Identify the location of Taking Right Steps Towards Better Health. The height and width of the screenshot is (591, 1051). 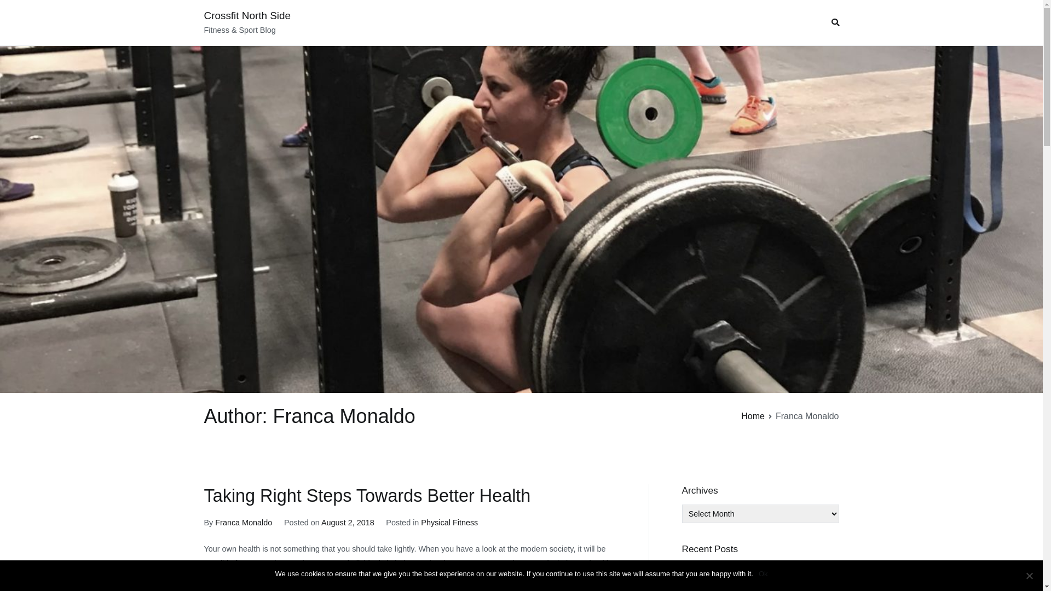
(367, 496).